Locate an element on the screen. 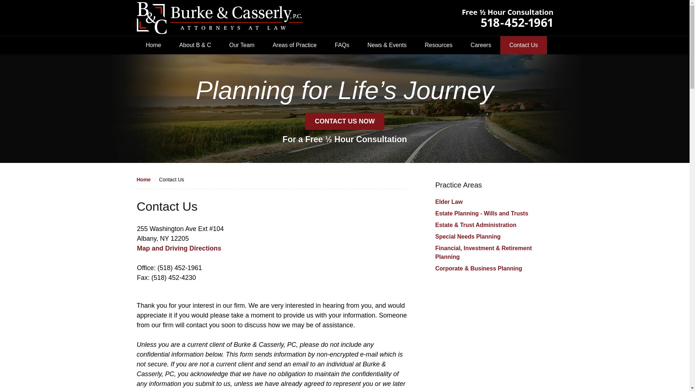 Image resolution: width=695 pixels, height=391 pixels. Elder Law is located at coordinates (449, 201).